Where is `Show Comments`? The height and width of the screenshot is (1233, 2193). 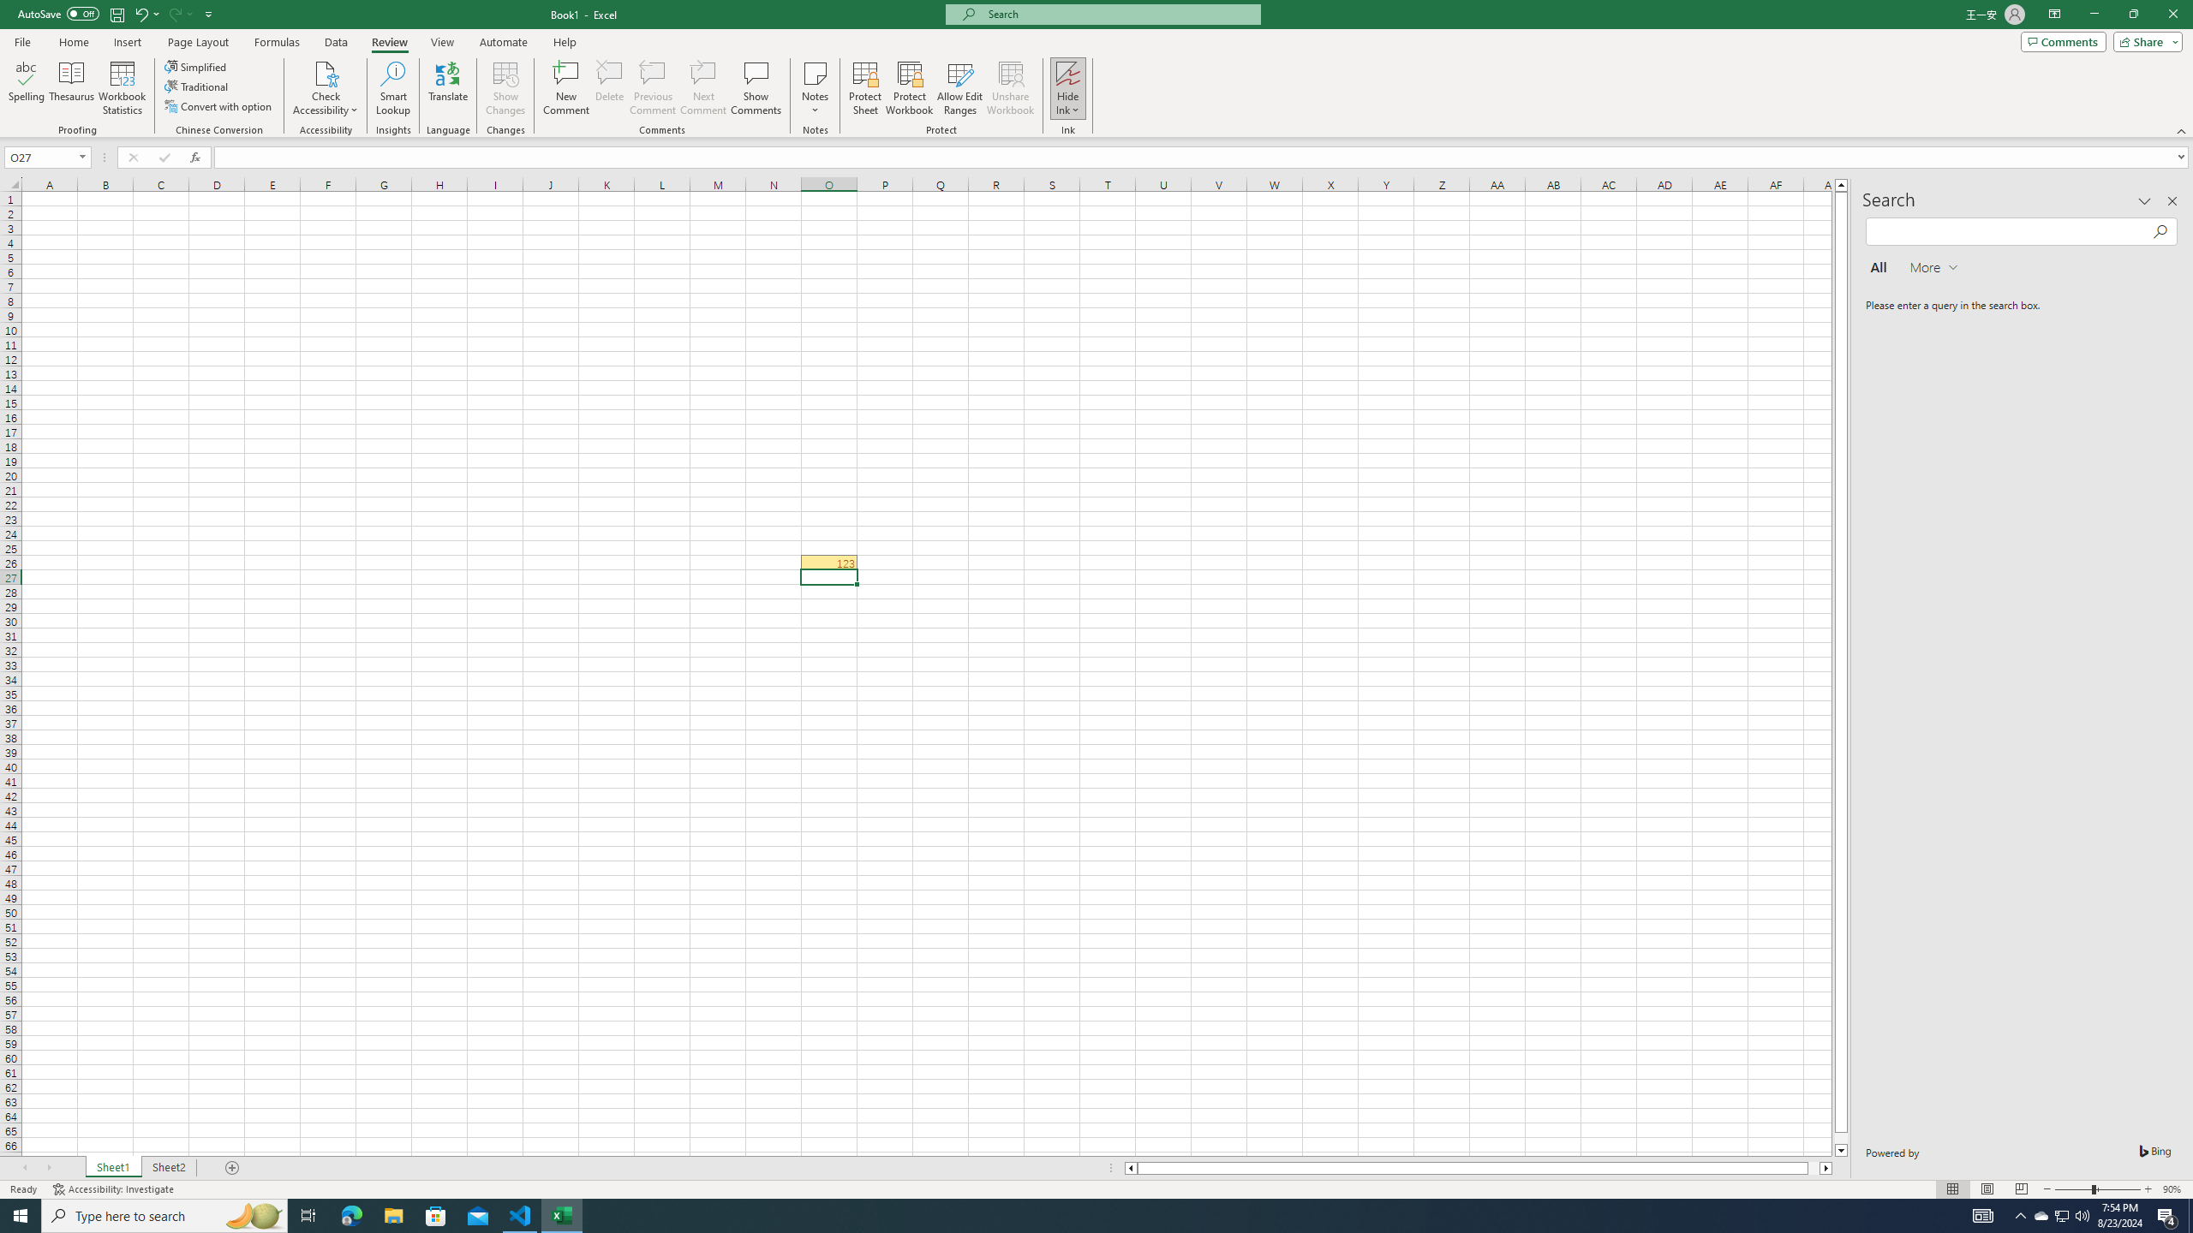
Show Comments is located at coordinates (755, 88).